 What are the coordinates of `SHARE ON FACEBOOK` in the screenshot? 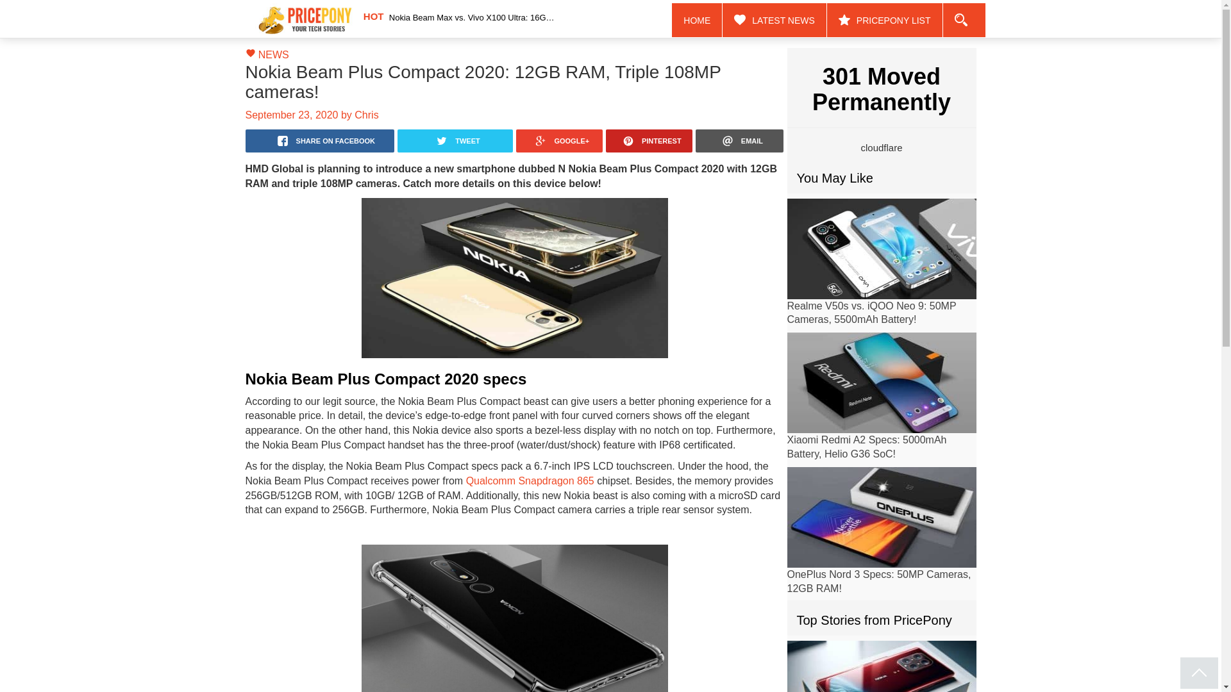 It's located at (319, 140).